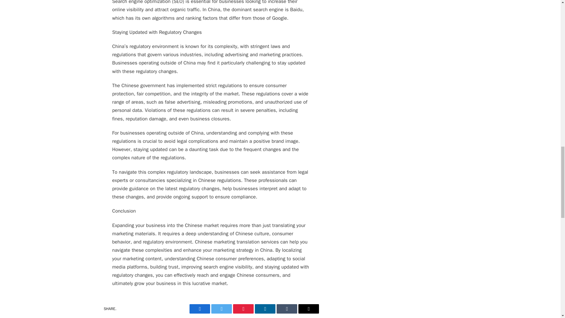  Describe the element at coordinates (265, 309) in the screenshot. I see `Share on LinkedIn` at that location.